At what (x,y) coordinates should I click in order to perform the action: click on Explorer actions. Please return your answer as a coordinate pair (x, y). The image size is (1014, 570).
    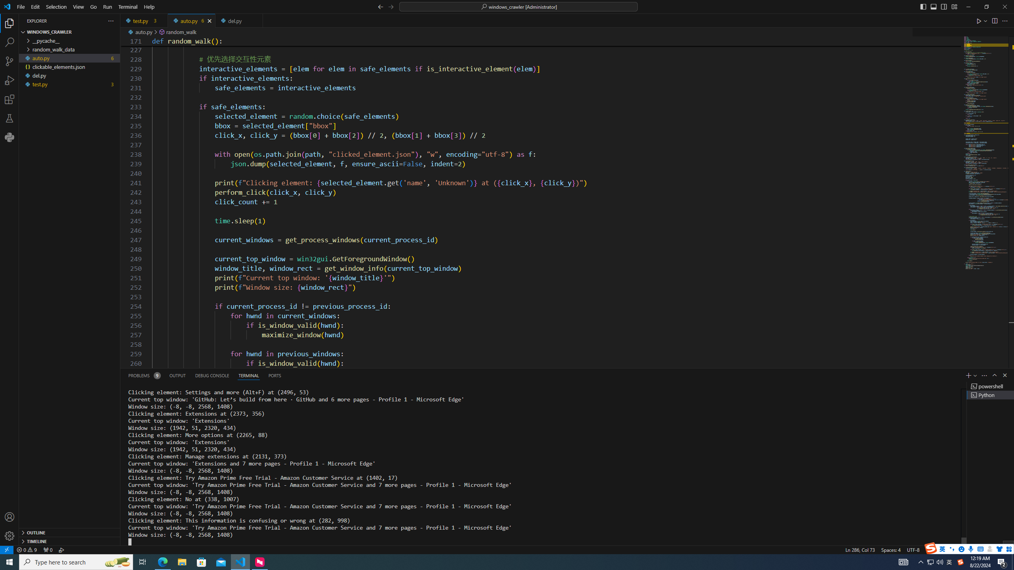
    Looking at the image, I should click on (82, 21).